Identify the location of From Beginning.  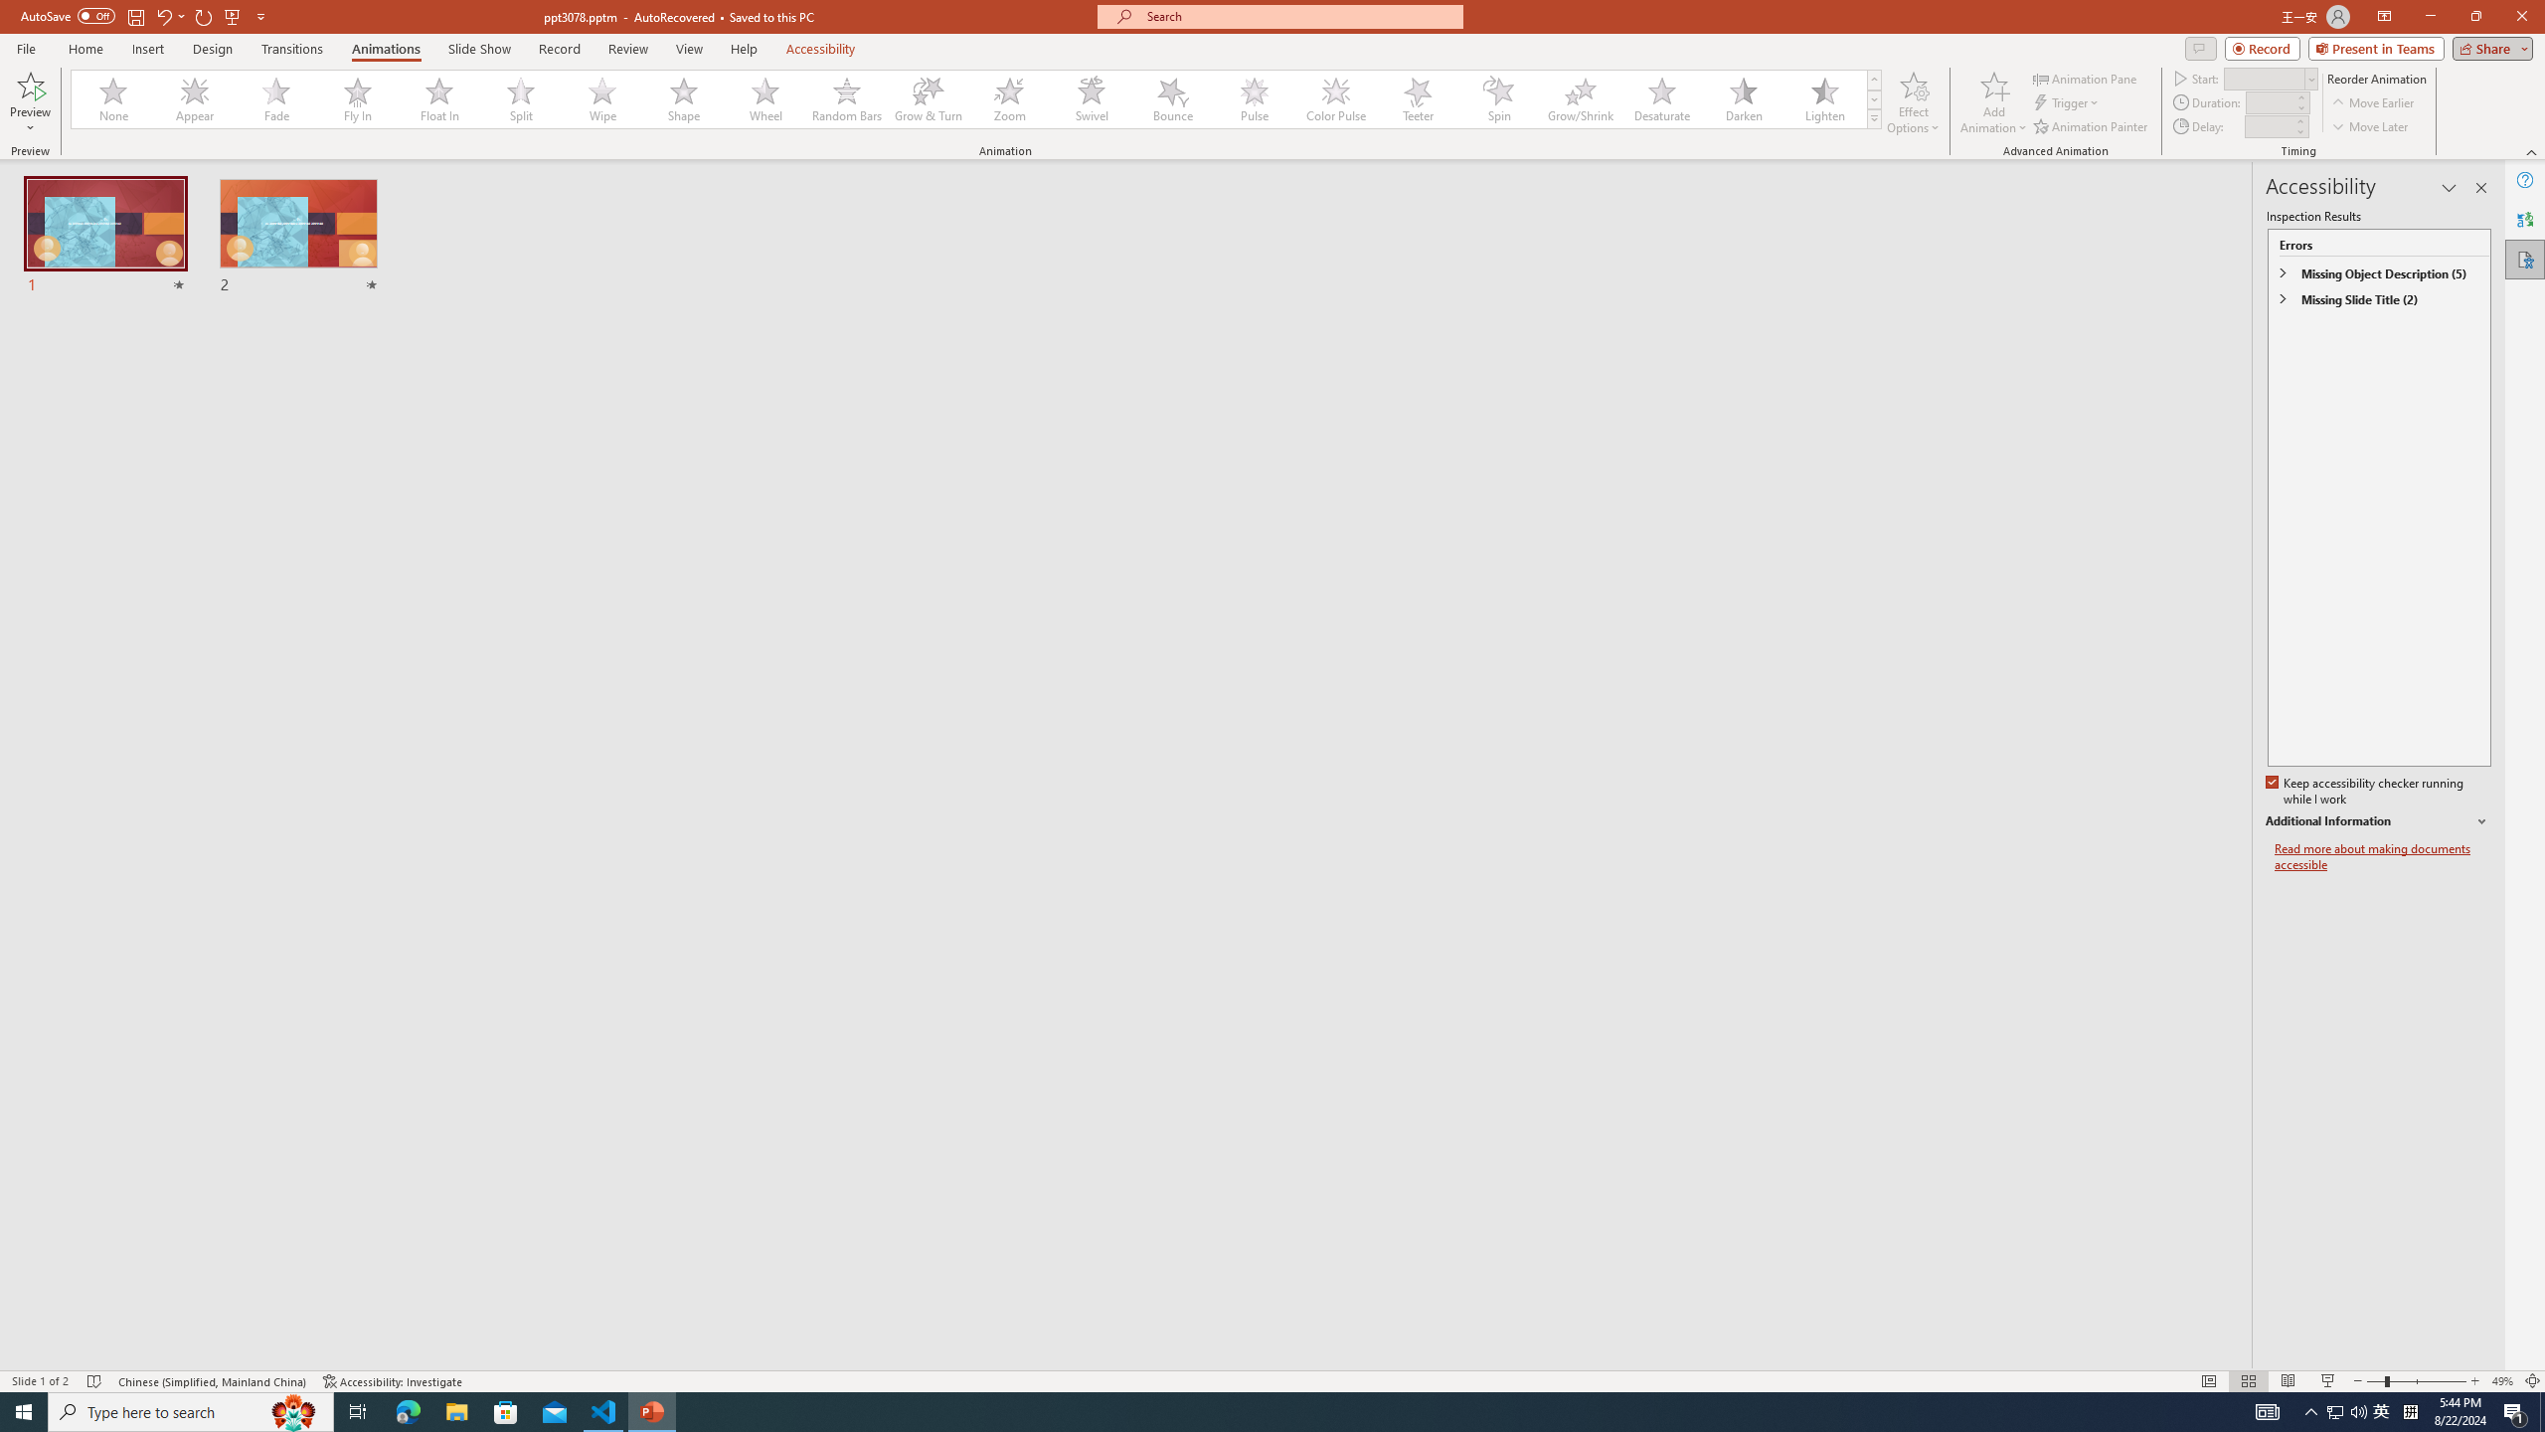
(233, 16).